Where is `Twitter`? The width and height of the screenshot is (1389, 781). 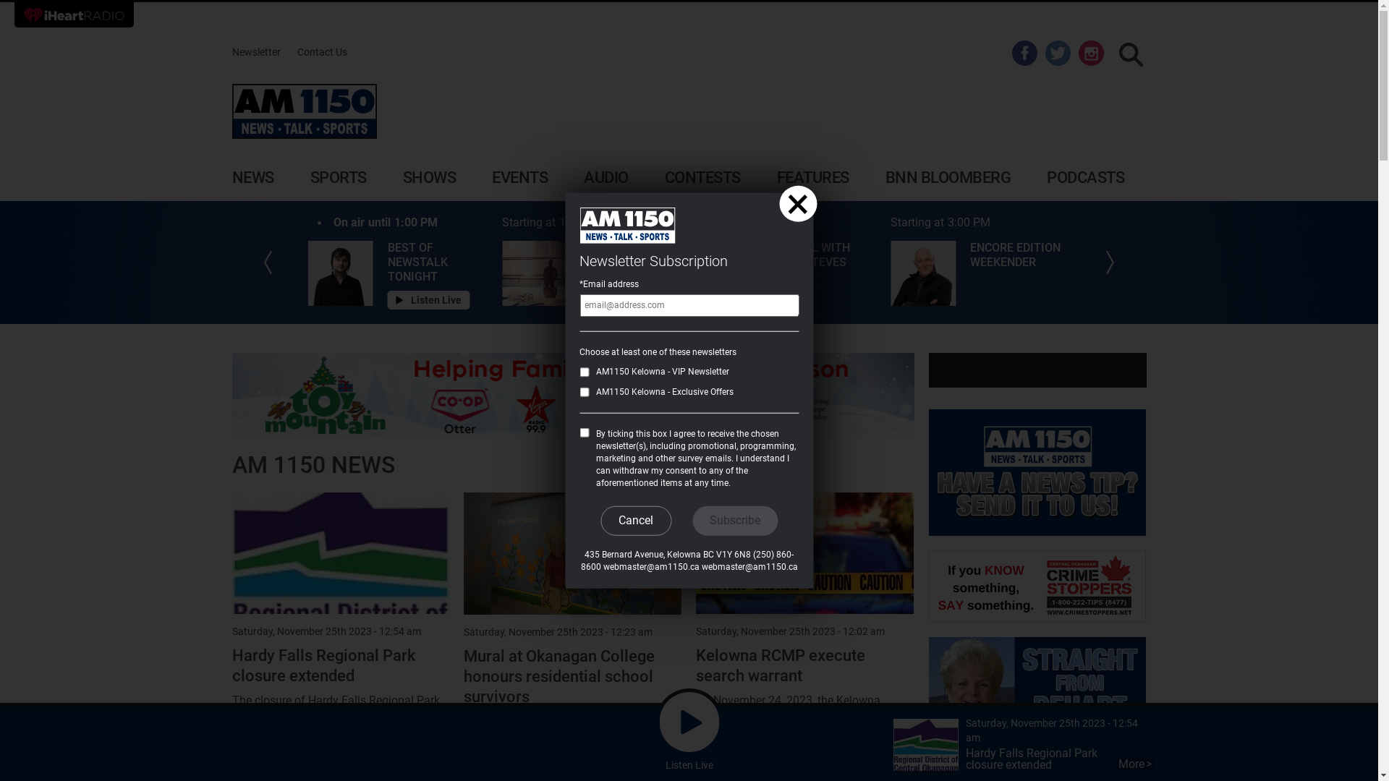
Twitter is located at coordinates (1058, 52).